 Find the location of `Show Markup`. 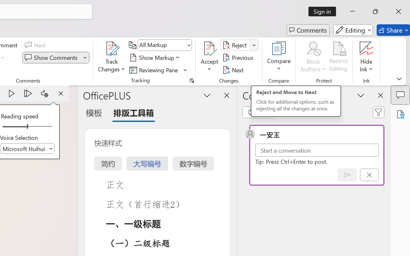

Show Markup is located at coordinates (156, 58).